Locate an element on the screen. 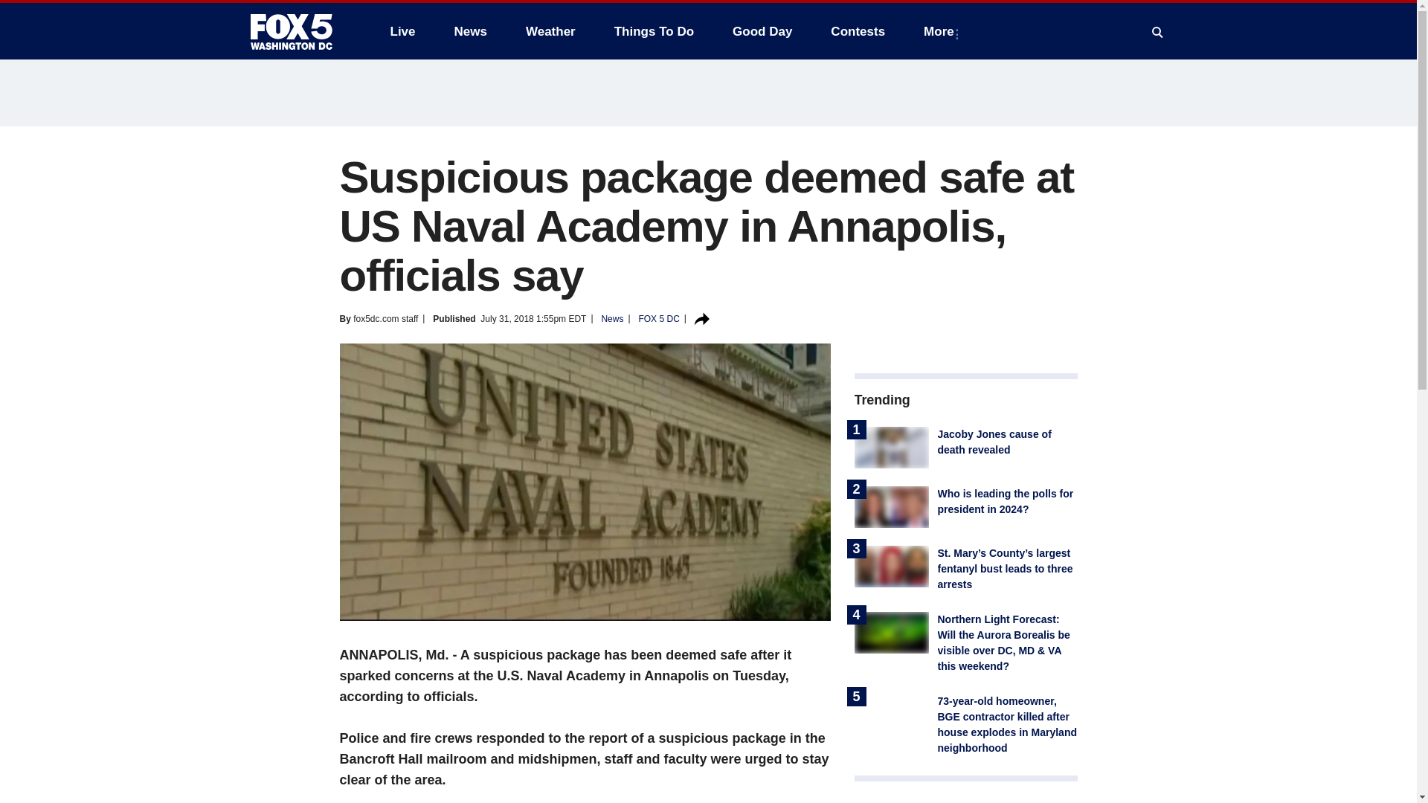 The height and width of the screenshot is (803, 1428). Weather is located at coordinates (550, 31).